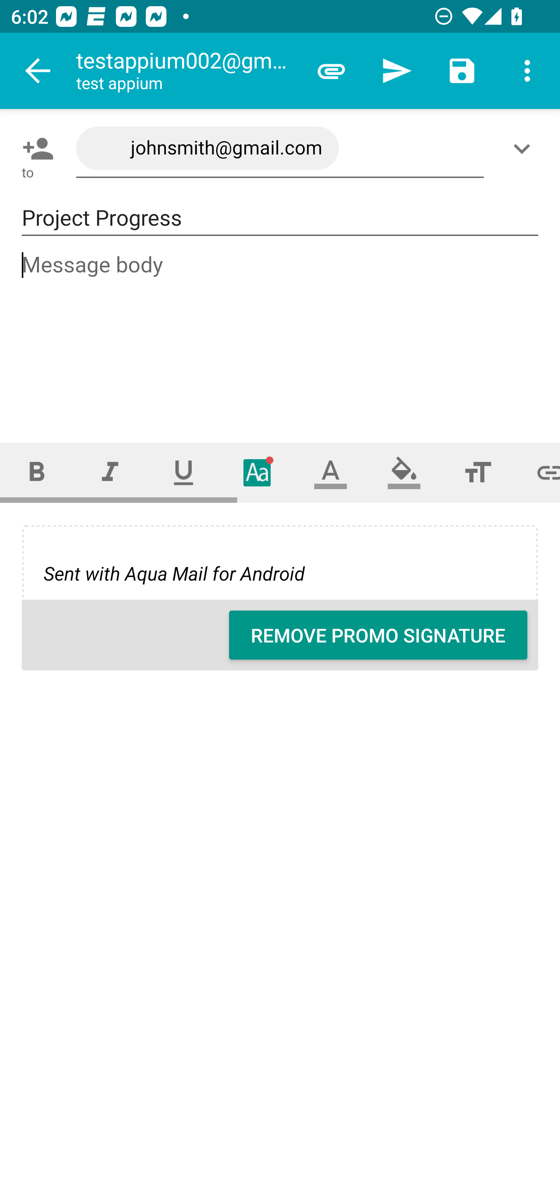 The width and height of the screenshot is (560, 1183). What do you see at coordinates (280, 149) in the screenshot?
I see `johnsmith@gmail.com, ` at bounding box center [280, 149].